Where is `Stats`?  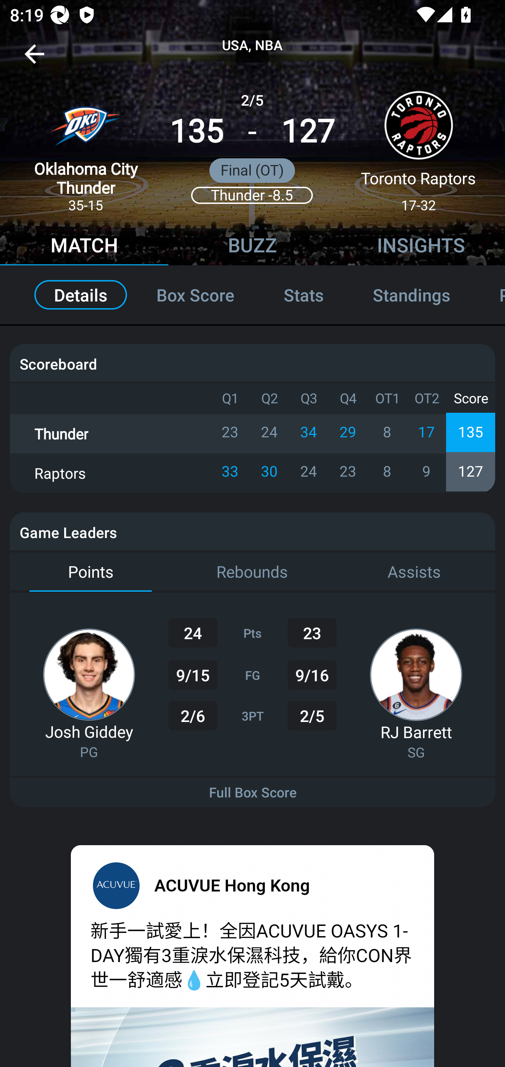 Stats is located at coordinates (304, 295).